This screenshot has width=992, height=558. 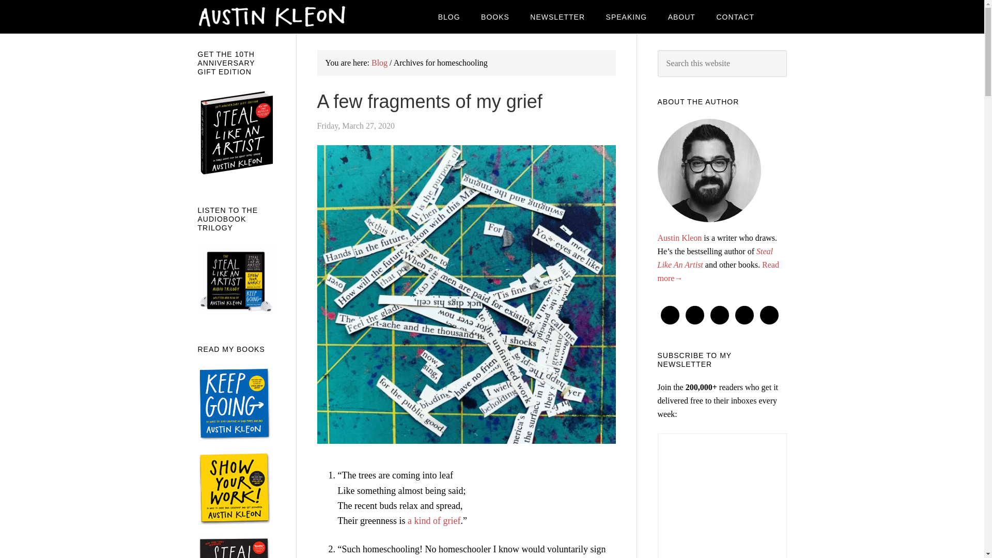 I want to click on SPEAKING, so click(x=627, y=17).